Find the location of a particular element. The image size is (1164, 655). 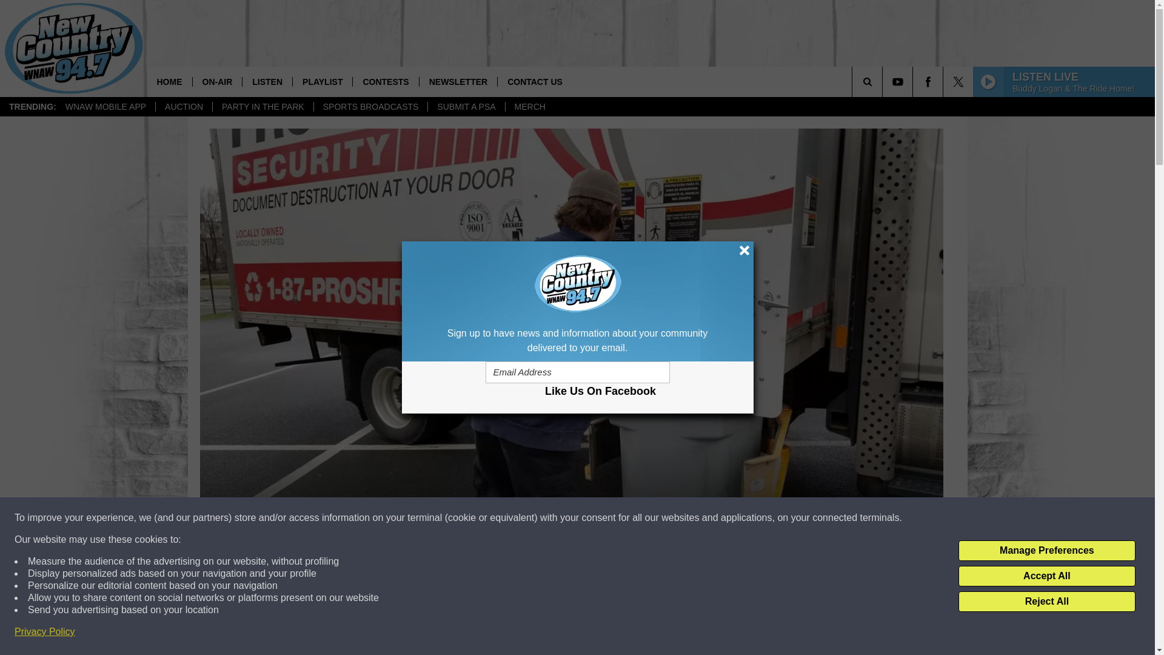

Email Address is located at coordinates (577, 372).